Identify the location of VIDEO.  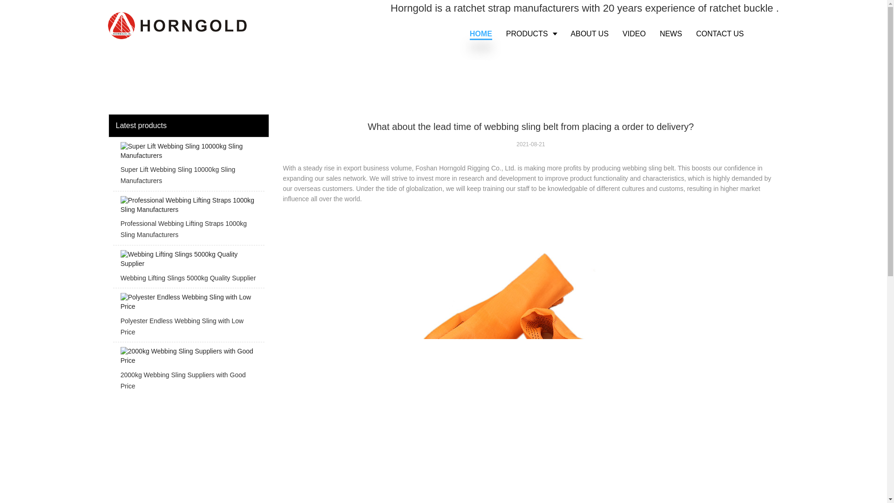
(634, 34).